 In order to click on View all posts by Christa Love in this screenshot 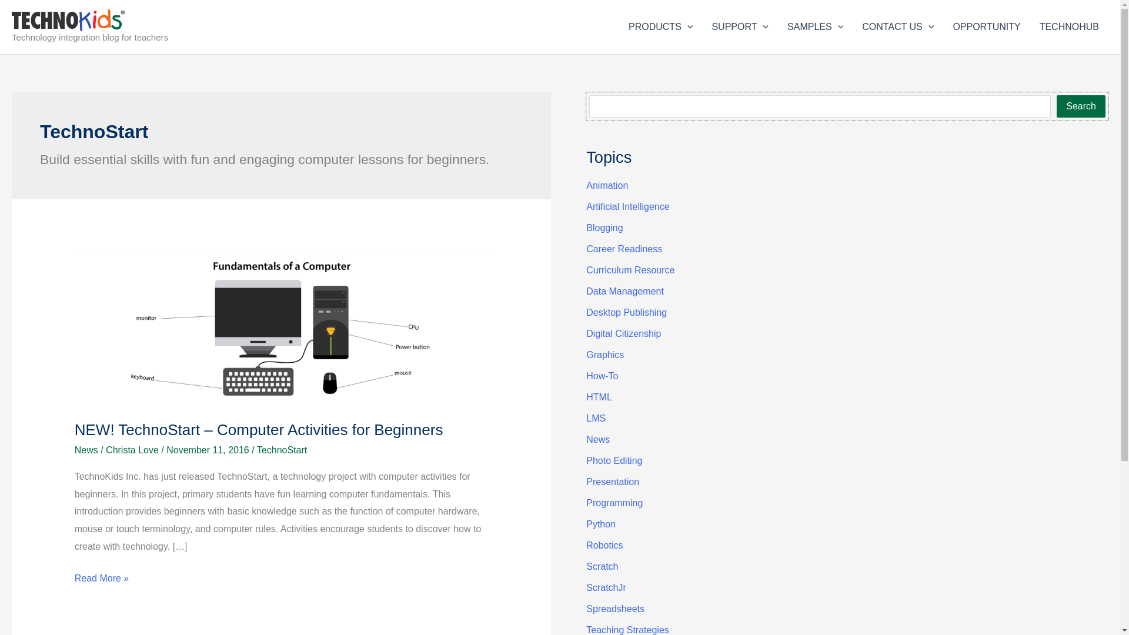, I will do `click(133, 450)`.